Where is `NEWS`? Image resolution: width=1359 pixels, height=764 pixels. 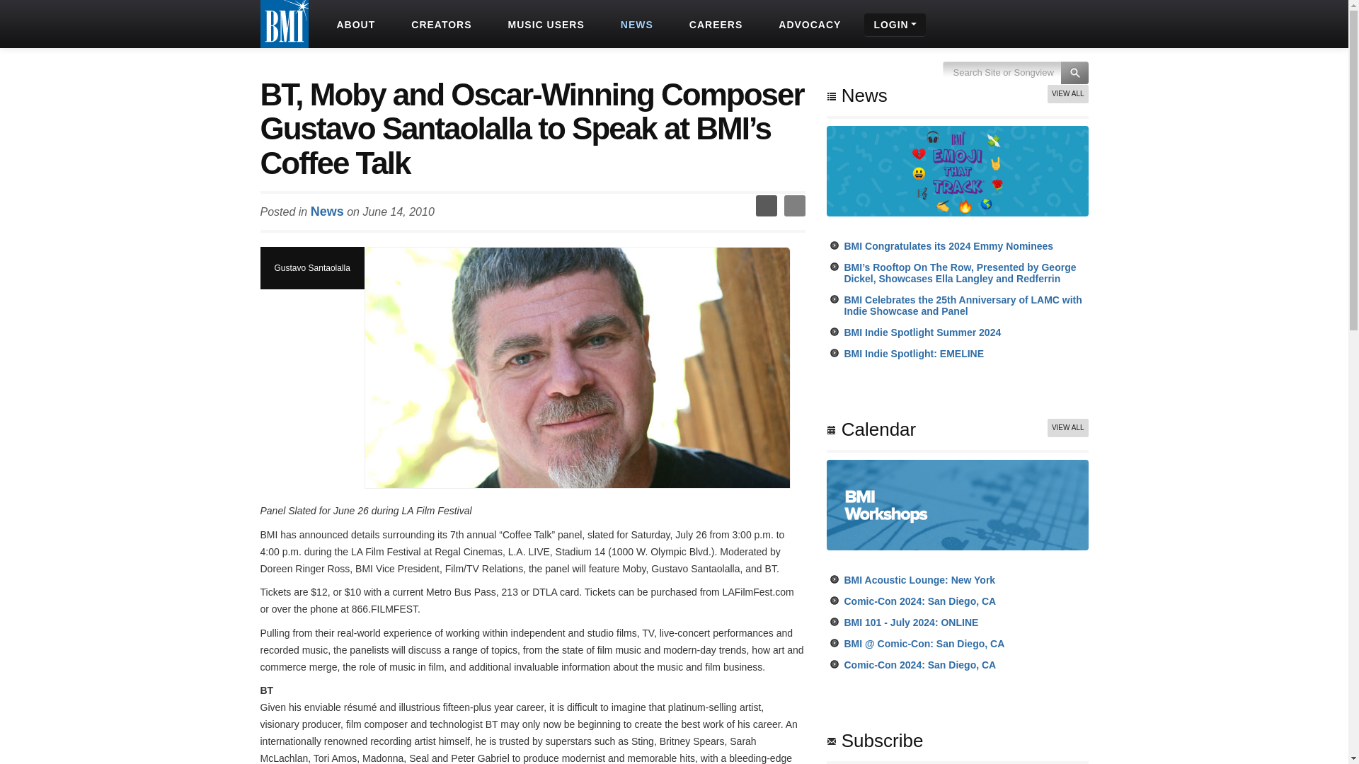 NEWS is located at coordinates (635, 24).